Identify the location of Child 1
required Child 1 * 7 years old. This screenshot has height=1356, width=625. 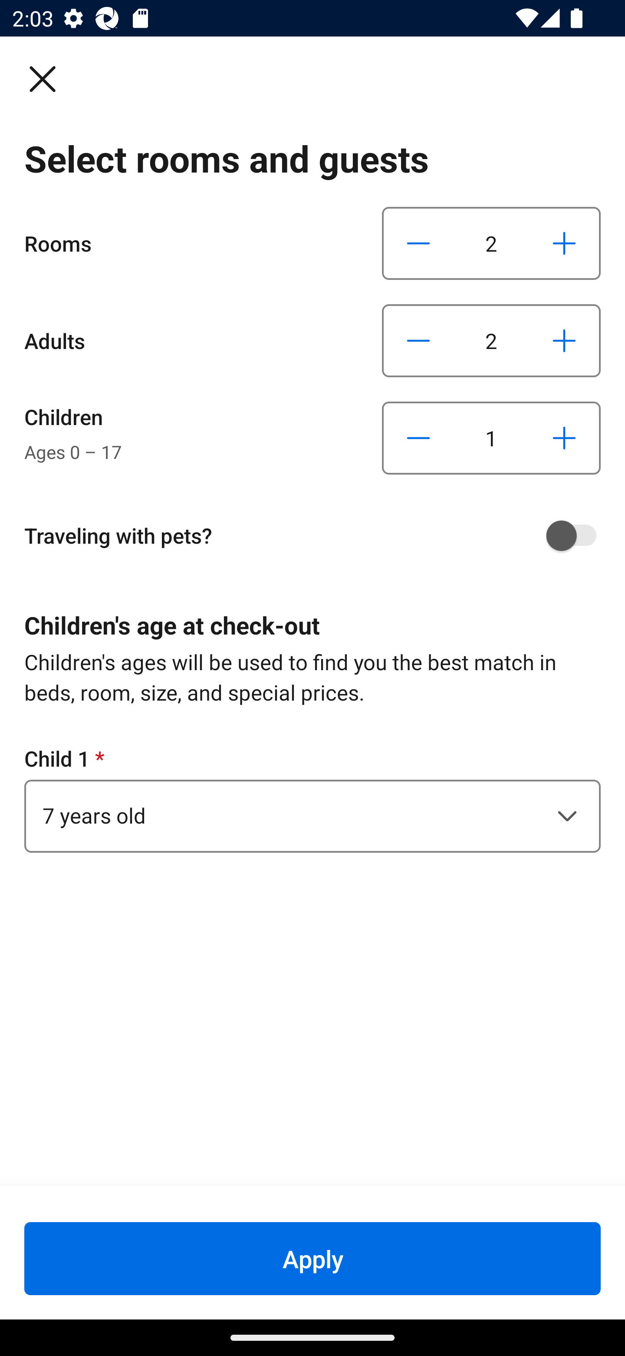
(312, 798).